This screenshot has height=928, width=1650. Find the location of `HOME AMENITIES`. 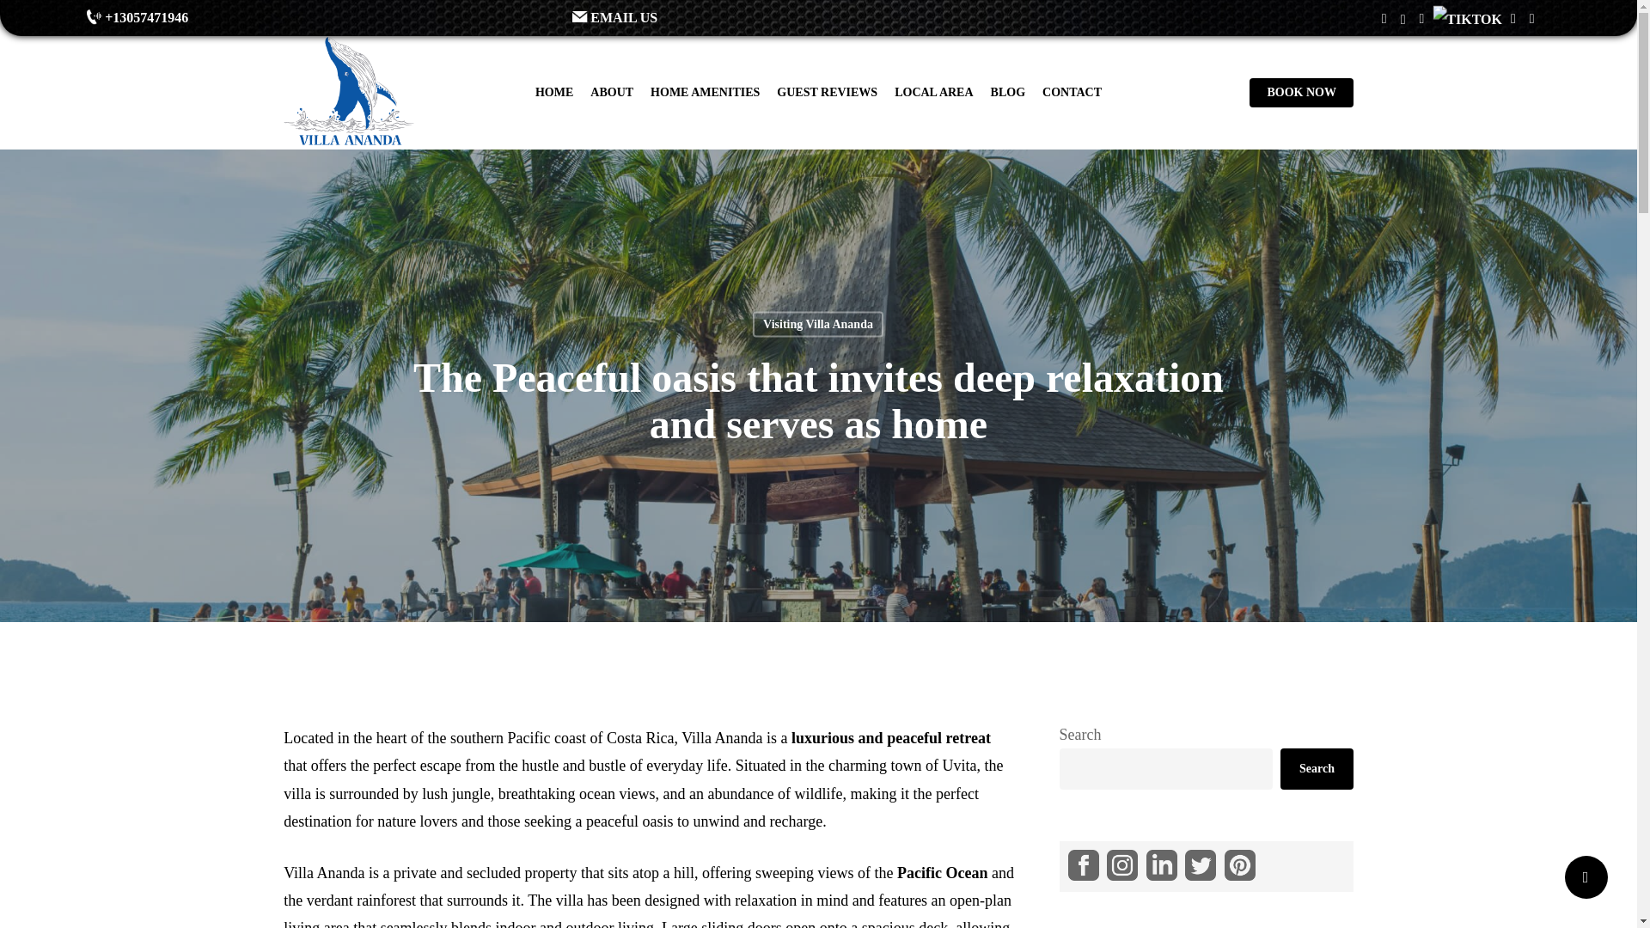

HOME AMENITIES is located at coordinates (705, 93).